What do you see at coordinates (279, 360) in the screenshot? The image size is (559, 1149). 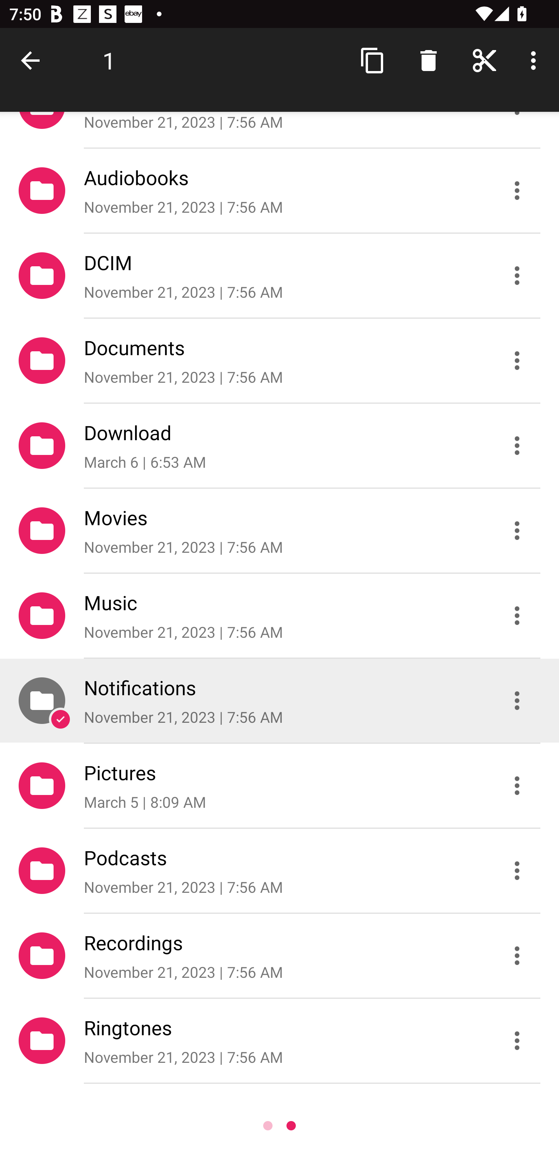 I see `Documents November 21, 2023 | 7:56 AM` at bounding box center [279, 360].